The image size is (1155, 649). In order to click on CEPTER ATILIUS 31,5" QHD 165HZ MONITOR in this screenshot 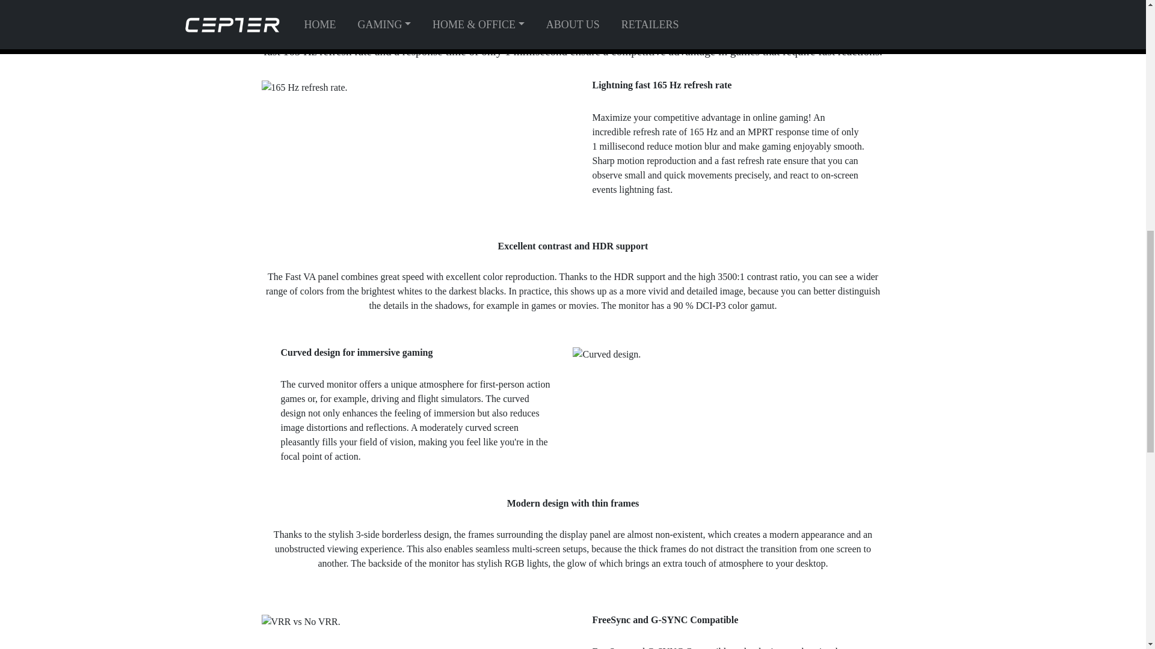, I will do `click(305, 6)`.